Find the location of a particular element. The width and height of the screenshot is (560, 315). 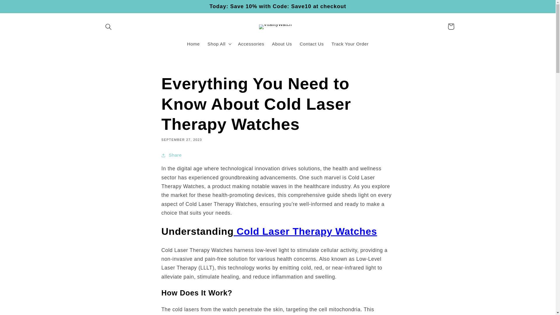

Contact Us is located at coordinates (311, 44).